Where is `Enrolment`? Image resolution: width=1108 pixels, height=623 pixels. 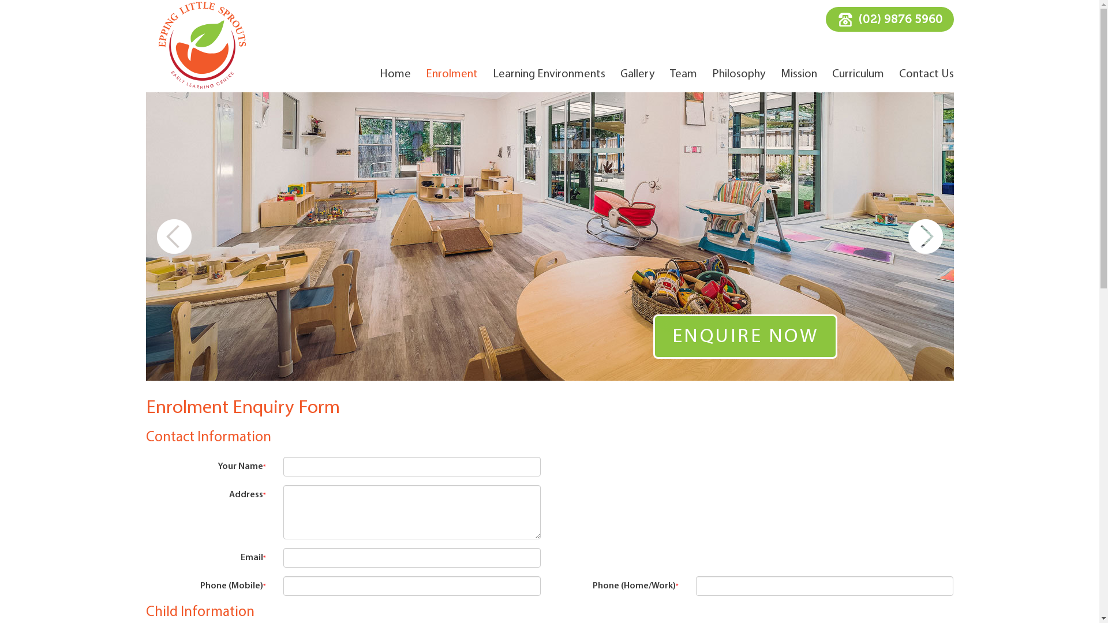
Enrolment is located at coordinates (452, 75).